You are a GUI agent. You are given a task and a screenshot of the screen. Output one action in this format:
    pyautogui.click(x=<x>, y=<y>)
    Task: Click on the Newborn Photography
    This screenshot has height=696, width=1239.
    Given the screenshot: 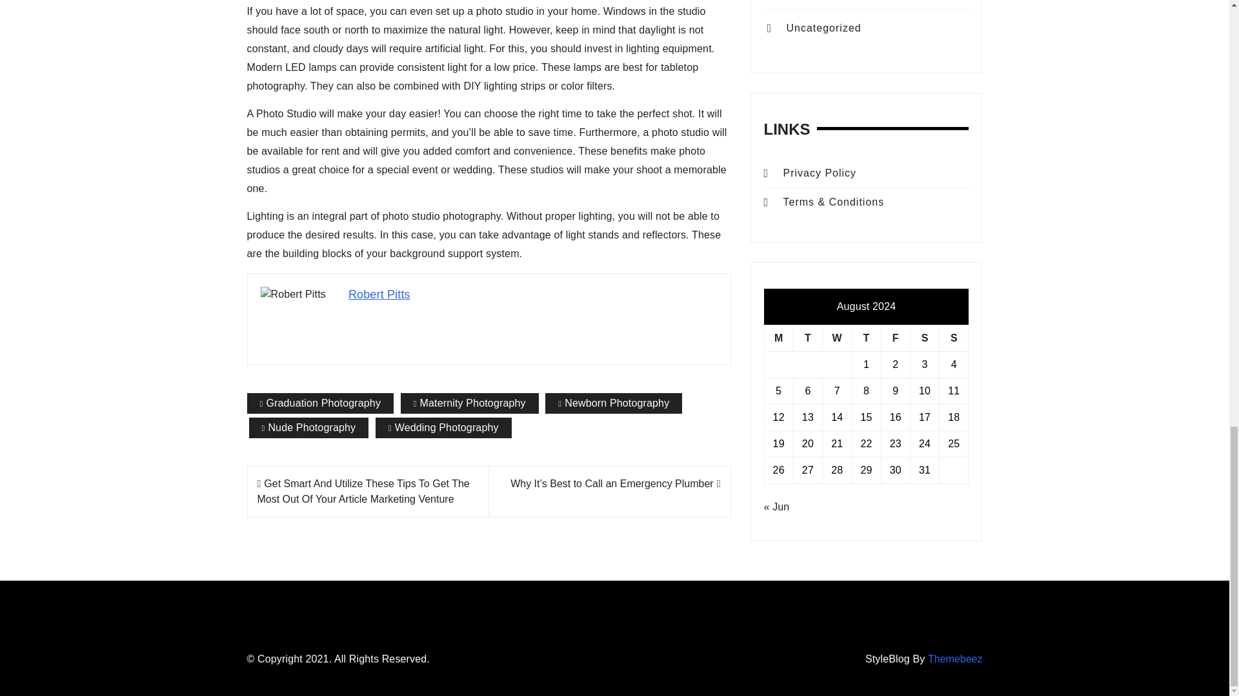 What is the action you would take?
    pyautogui.click(x=613, y=403)
    